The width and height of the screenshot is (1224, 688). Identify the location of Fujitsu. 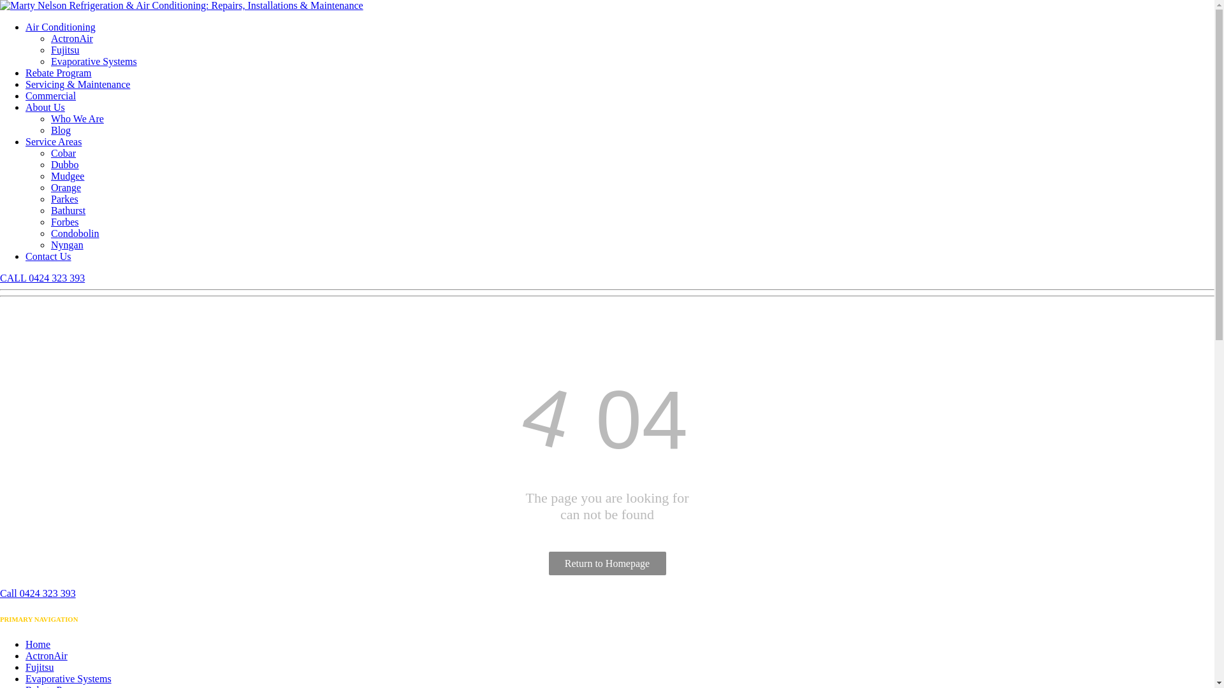
(65, 50).